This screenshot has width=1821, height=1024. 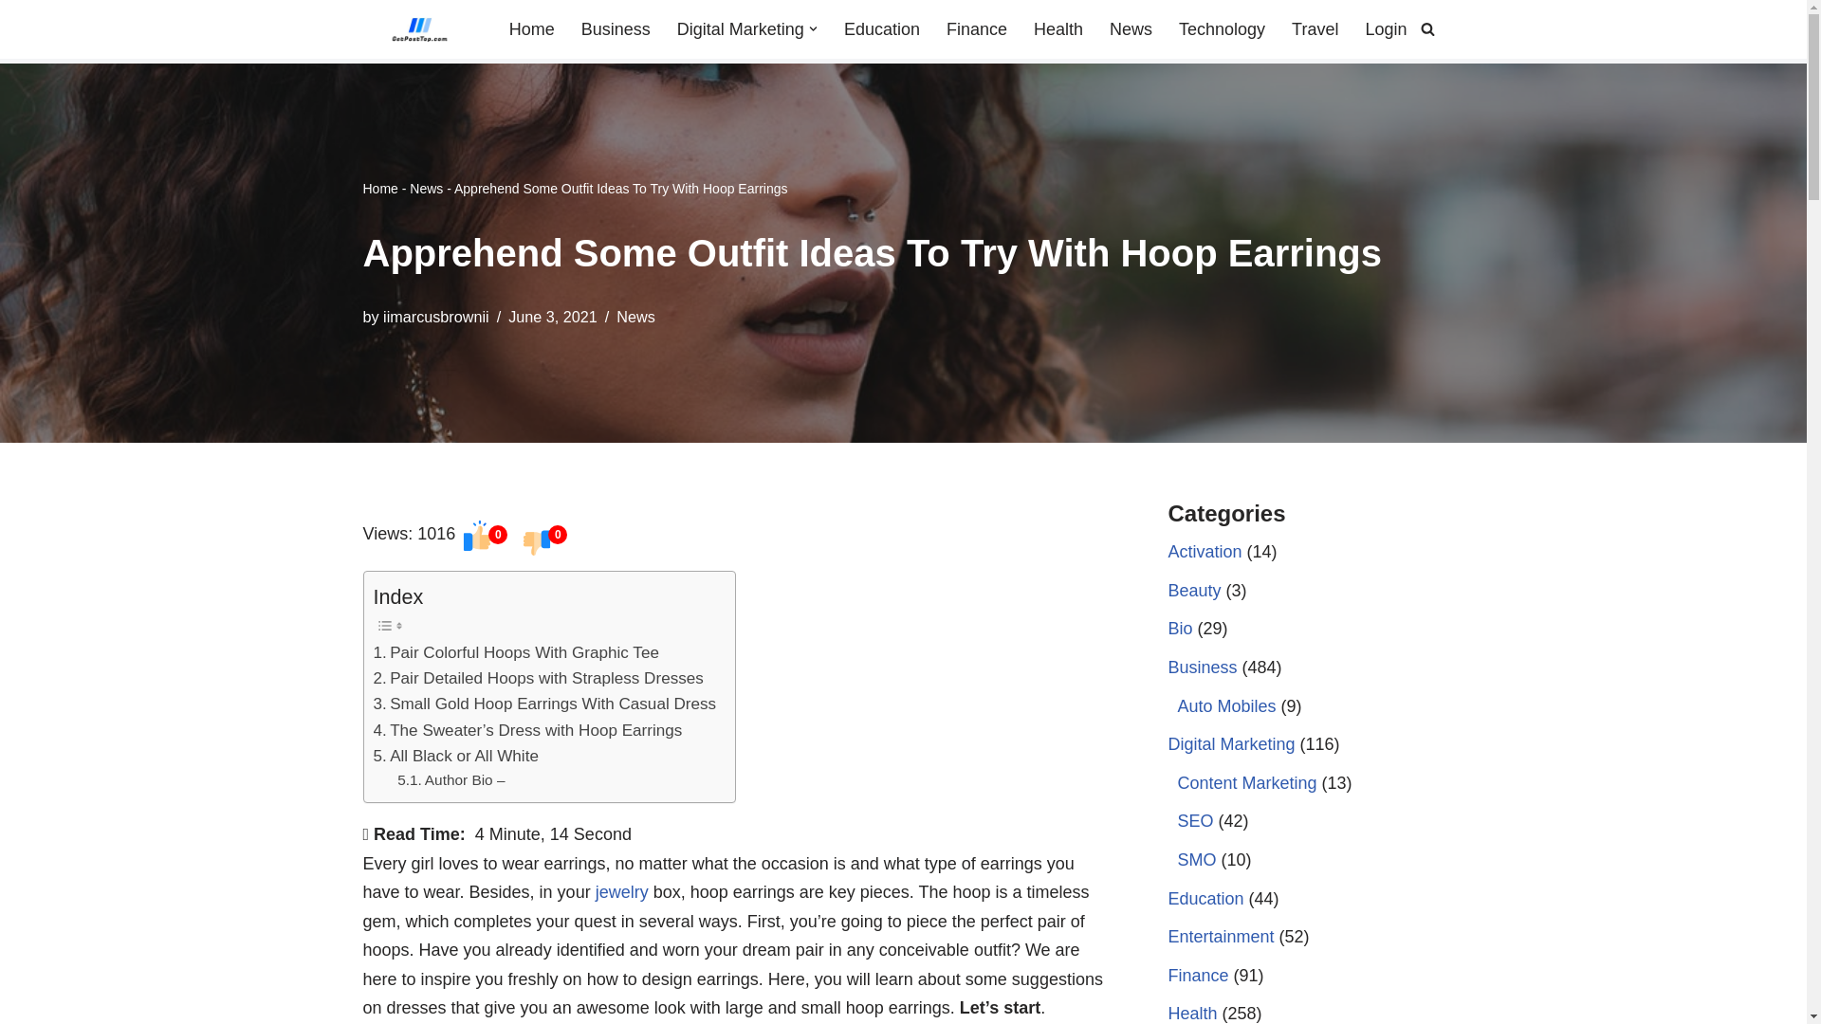 What do you see at coordinates (1315, 29) in the screenshot?
I see `Travel` at bounding box center [1315, 29].